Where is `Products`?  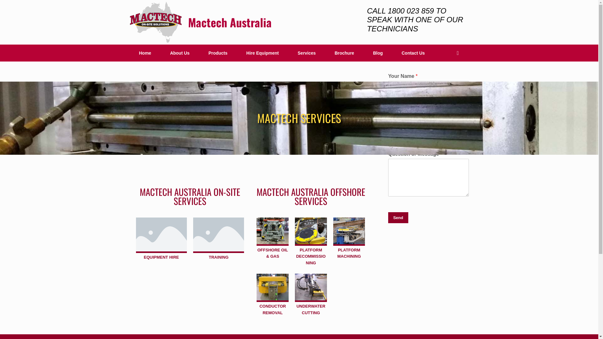 Products is located at coordinates (218, 53).